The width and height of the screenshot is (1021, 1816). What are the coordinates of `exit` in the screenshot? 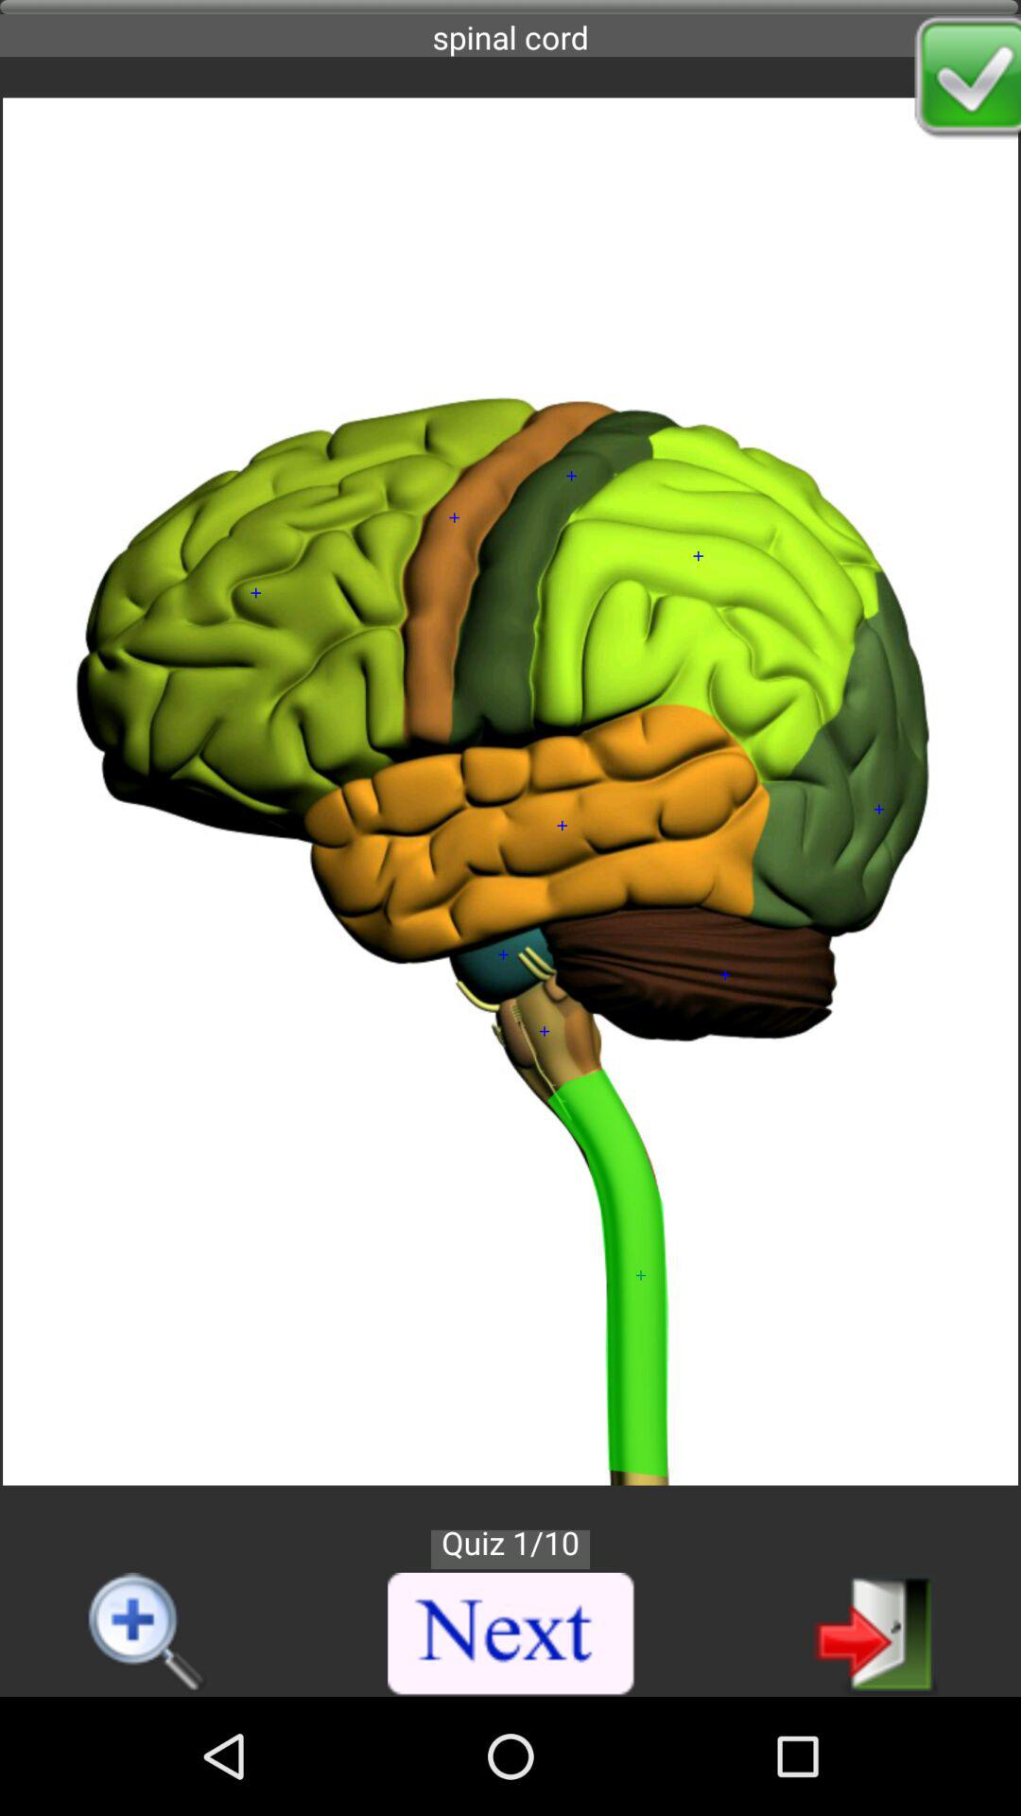 It's located at (875, 1633).